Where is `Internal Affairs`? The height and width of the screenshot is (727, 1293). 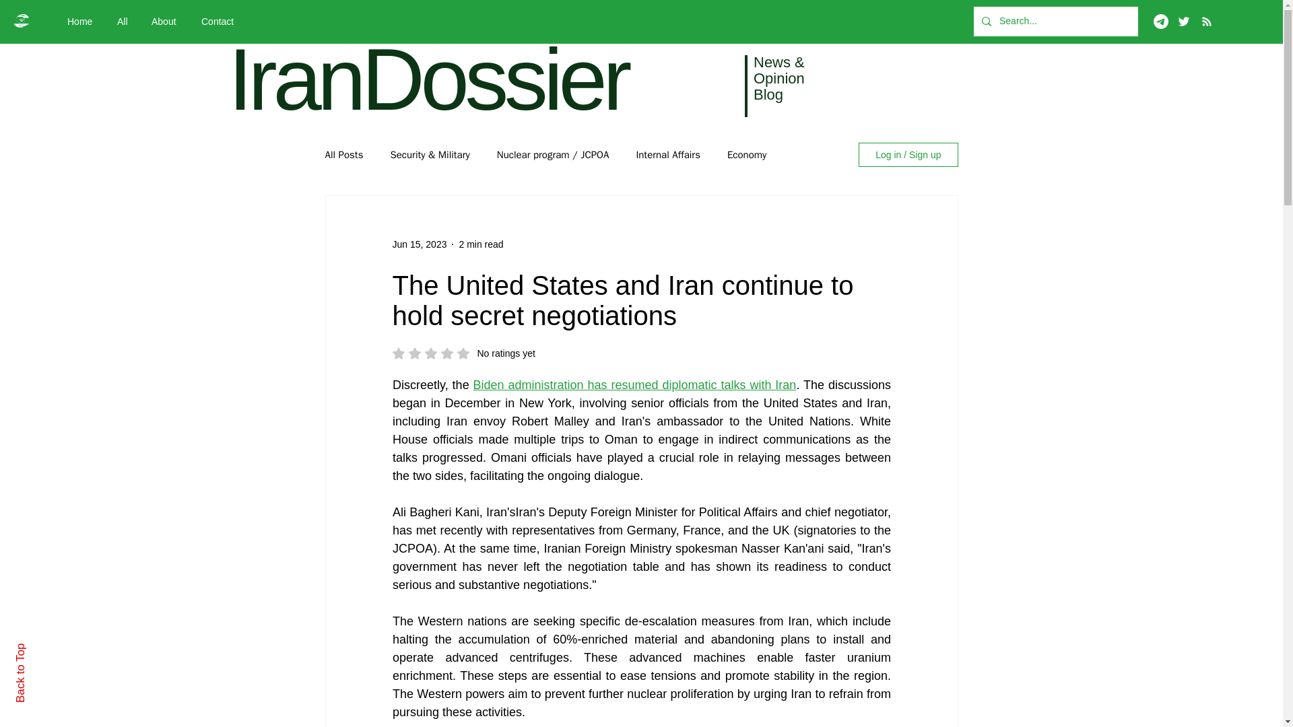
Internal Affairs is located at coordinates (634, 385).